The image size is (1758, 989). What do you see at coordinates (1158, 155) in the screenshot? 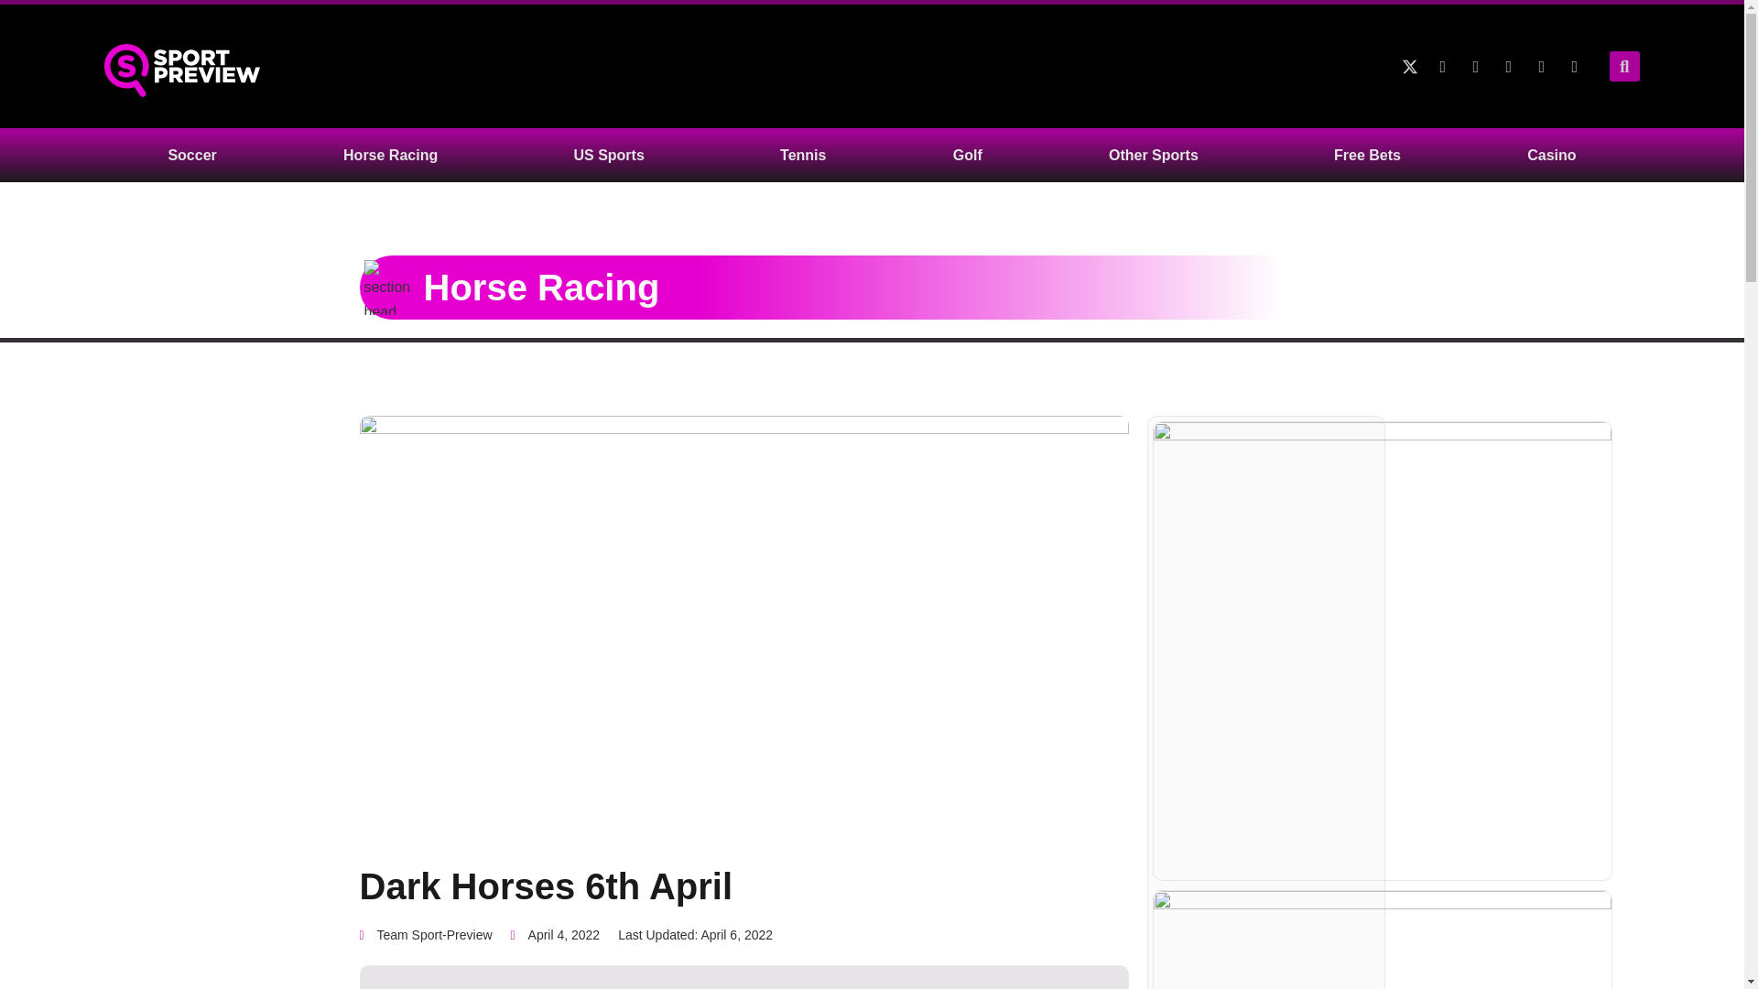
I see `Other Sports` at bounding box center [1158, 155].